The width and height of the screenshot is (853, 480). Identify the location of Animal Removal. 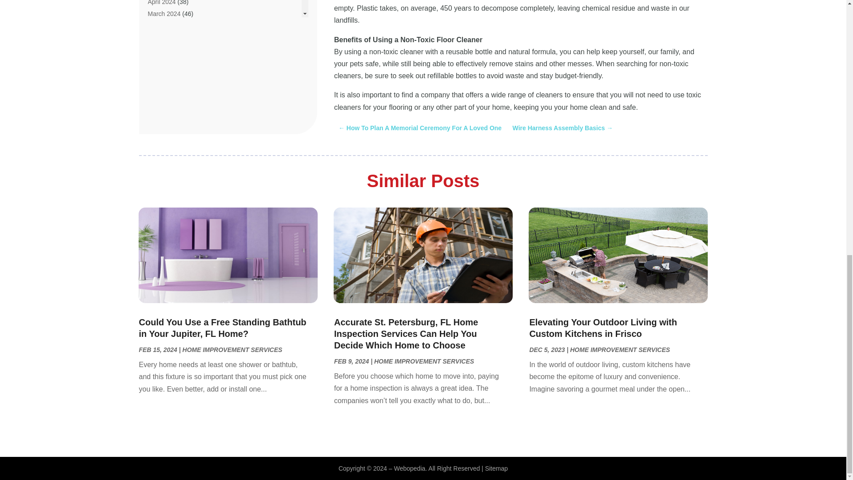
(170, 161).